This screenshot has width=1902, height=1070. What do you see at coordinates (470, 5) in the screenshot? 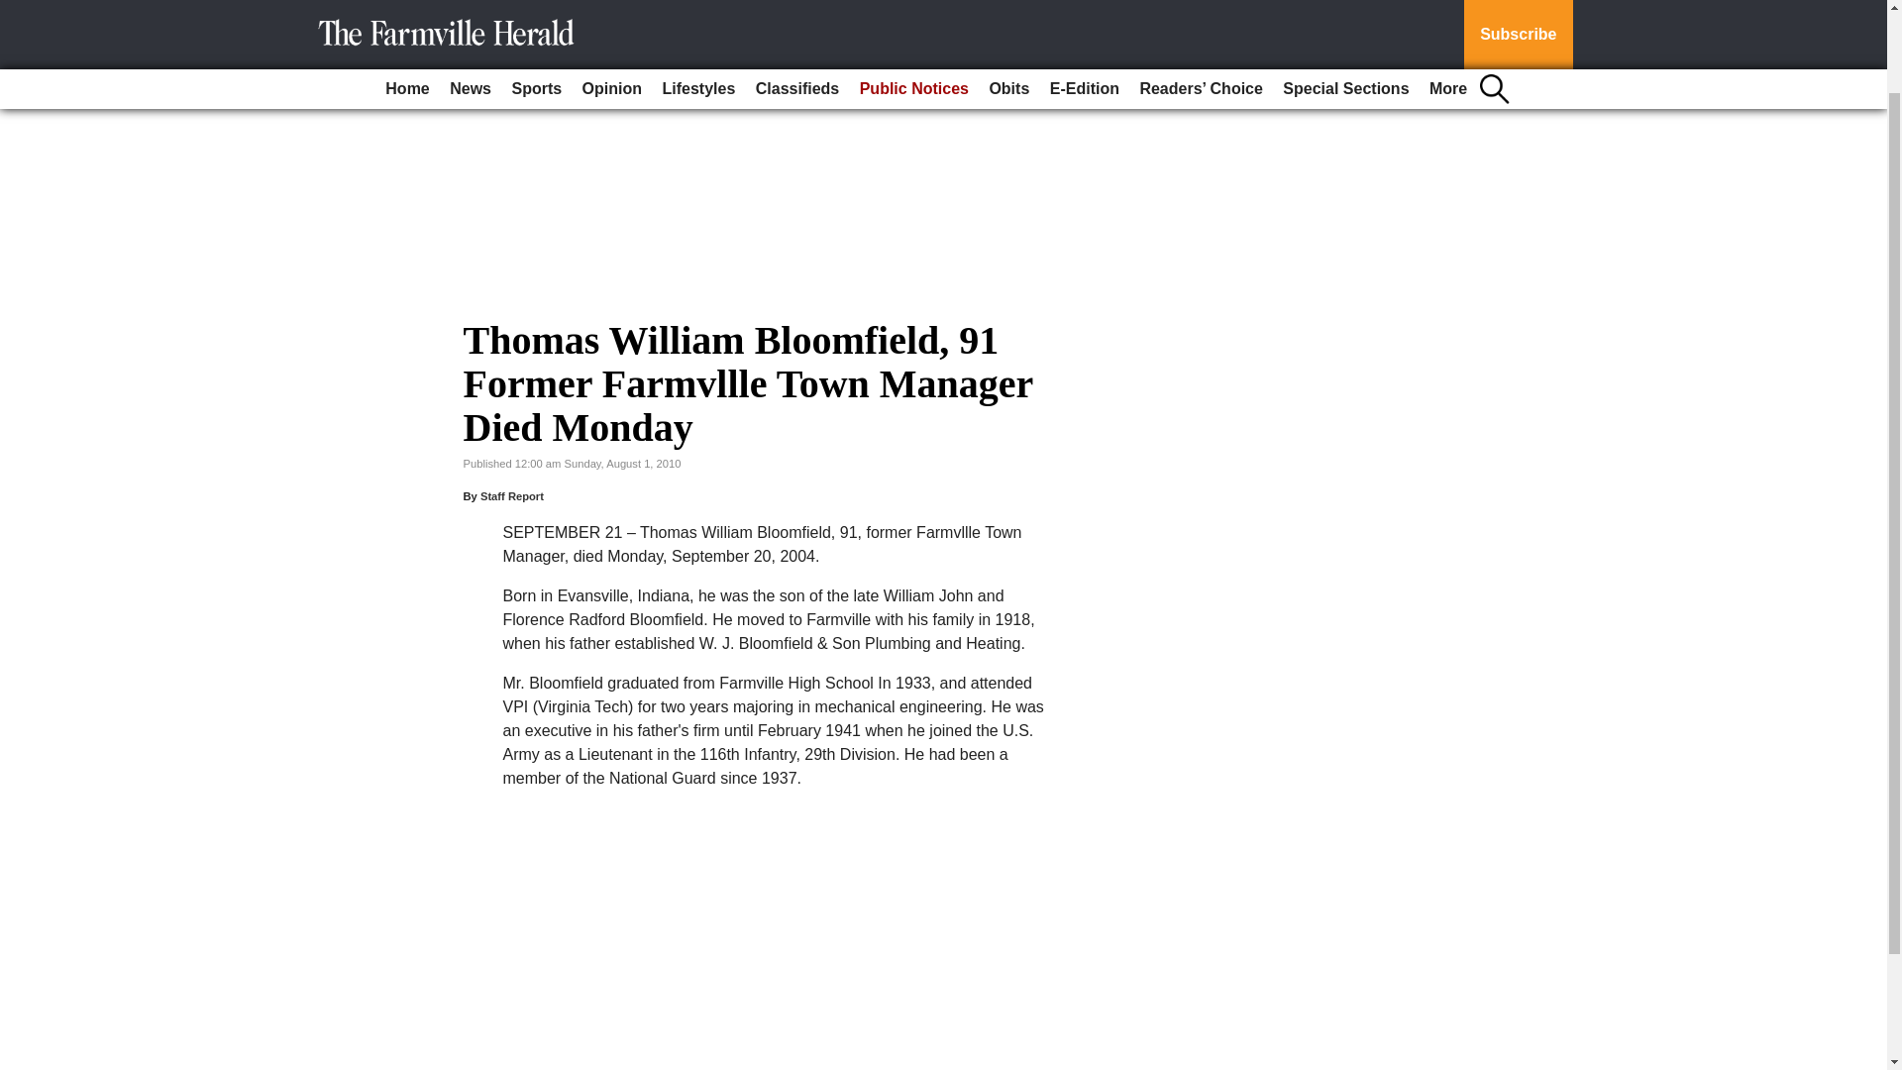
I see `News` at bounding box center [470, 5].